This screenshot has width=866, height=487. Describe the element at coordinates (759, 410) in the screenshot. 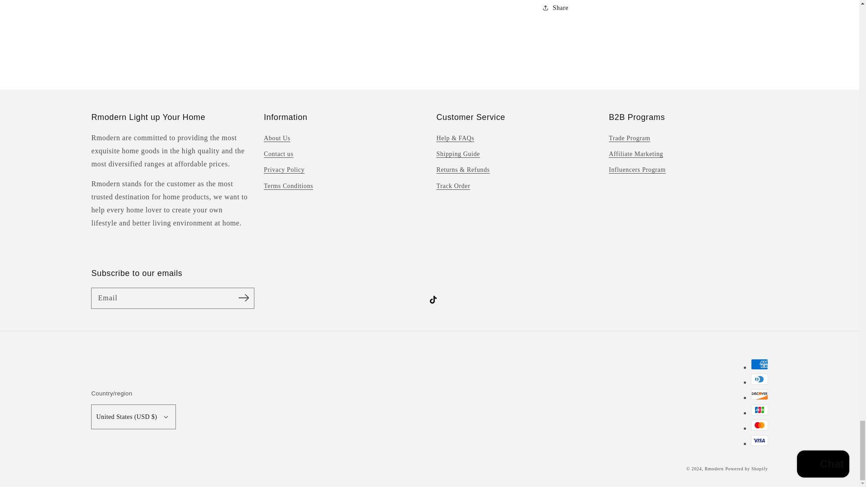

I see `JCB` at that location.